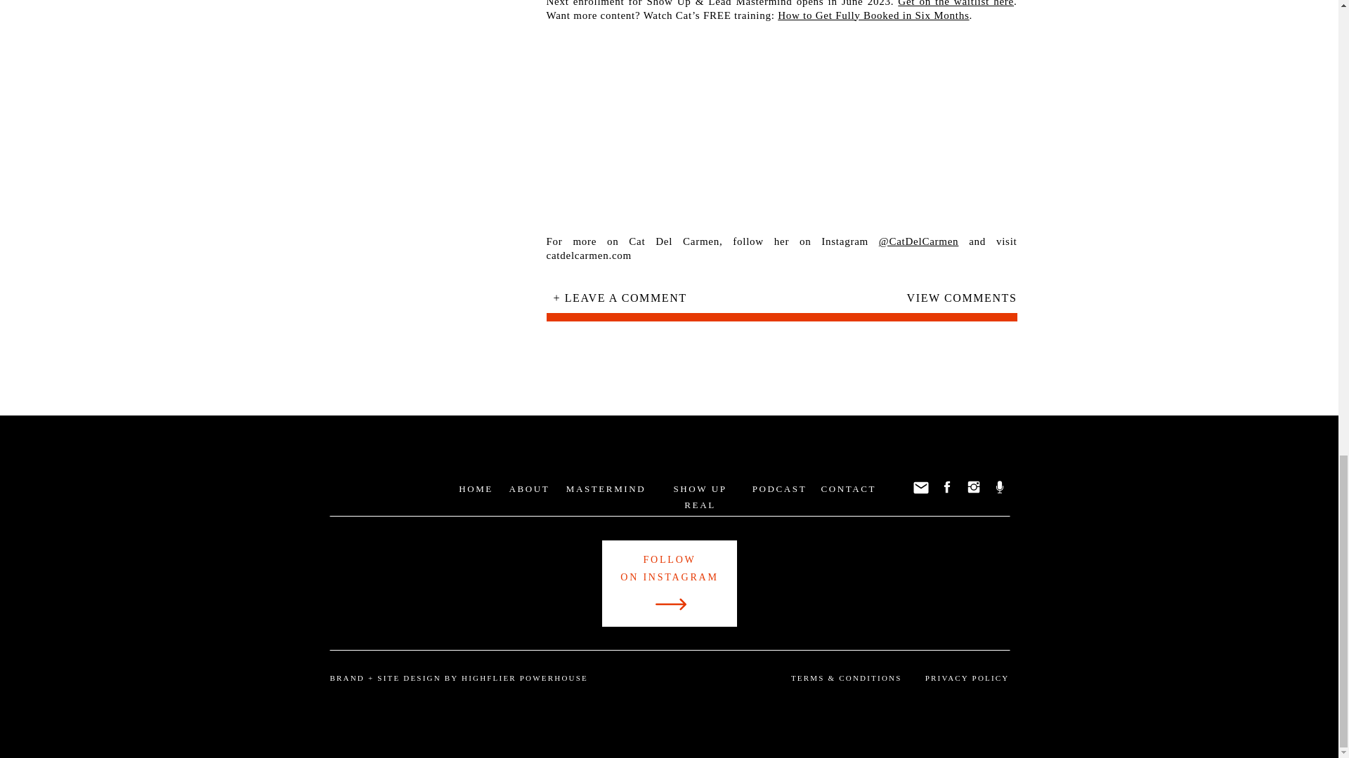 The width and height of the screenshot is (1349, 758). What do you see at coordinates (956, 3) in the screenshot?
I see `Get on the waitlist here` at bounding box center [956, 3].